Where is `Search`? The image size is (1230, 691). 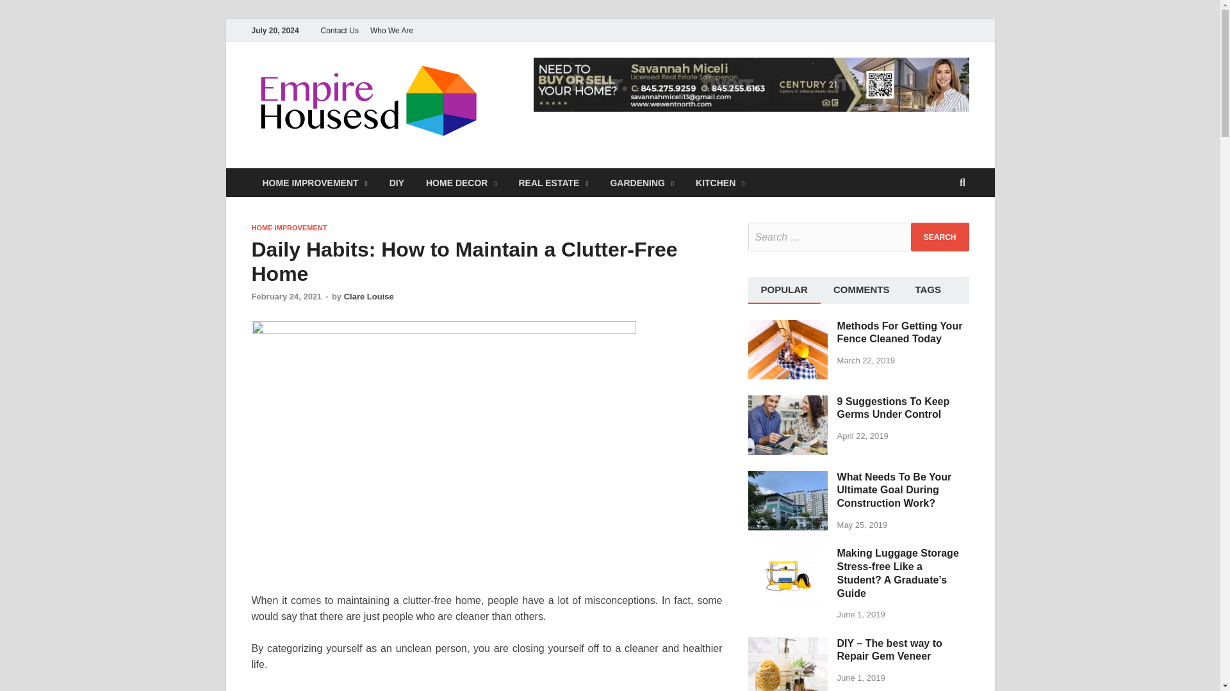 Search is located at coordinates (940, 237).